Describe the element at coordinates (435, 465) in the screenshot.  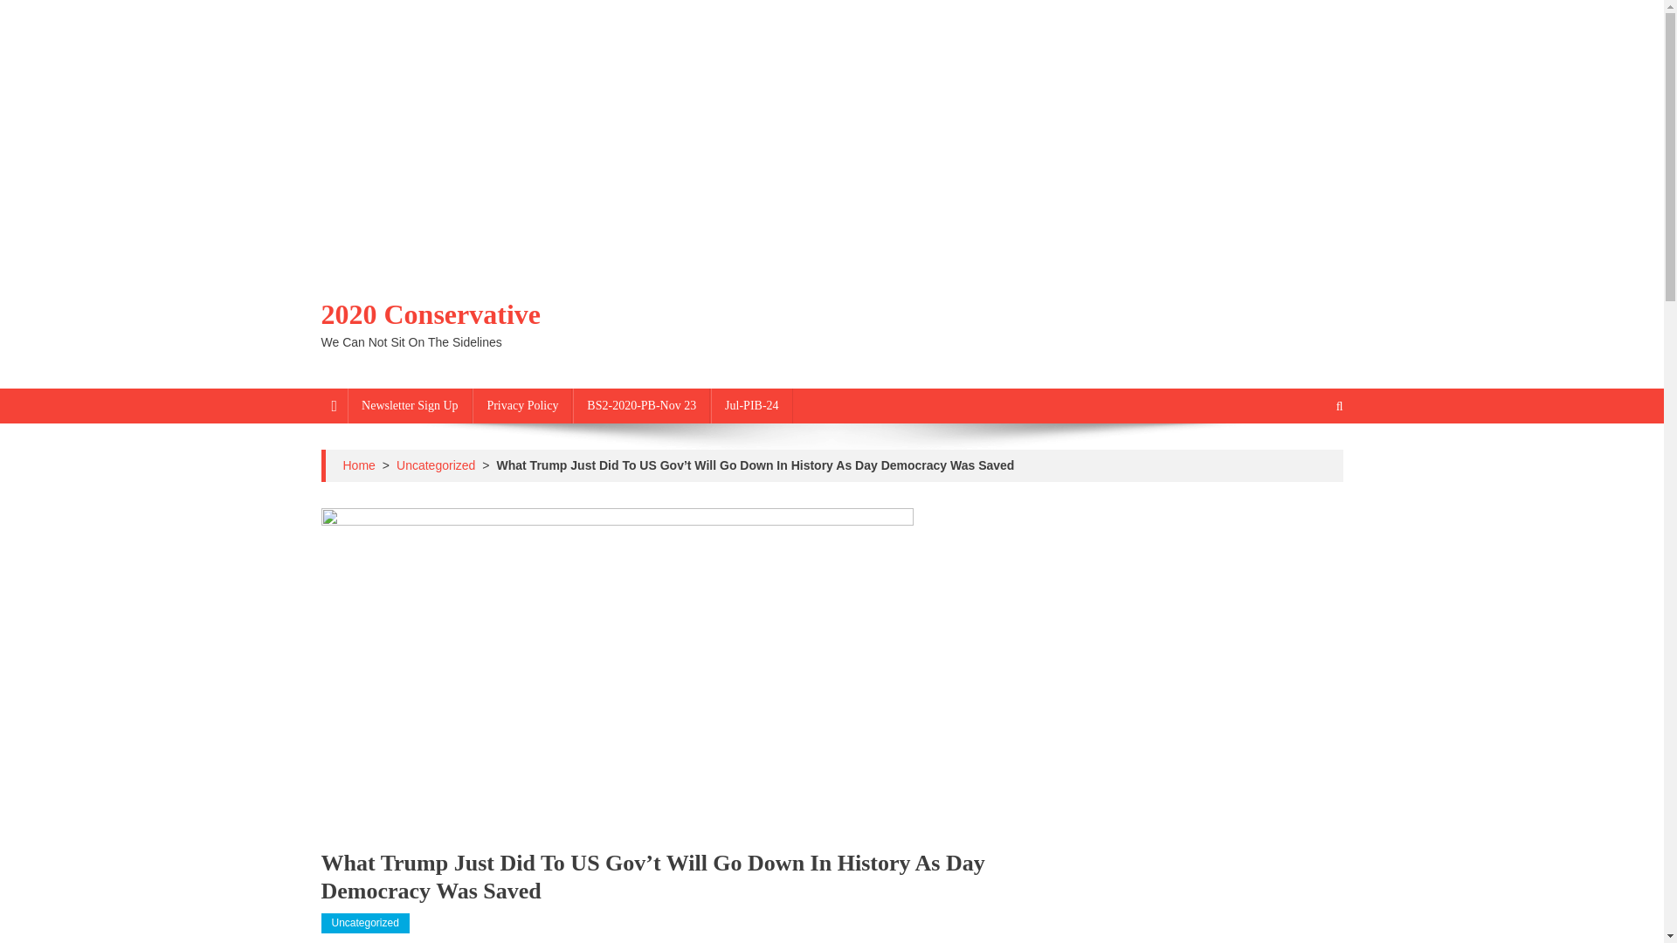
I see `Uncategorized` at that location.